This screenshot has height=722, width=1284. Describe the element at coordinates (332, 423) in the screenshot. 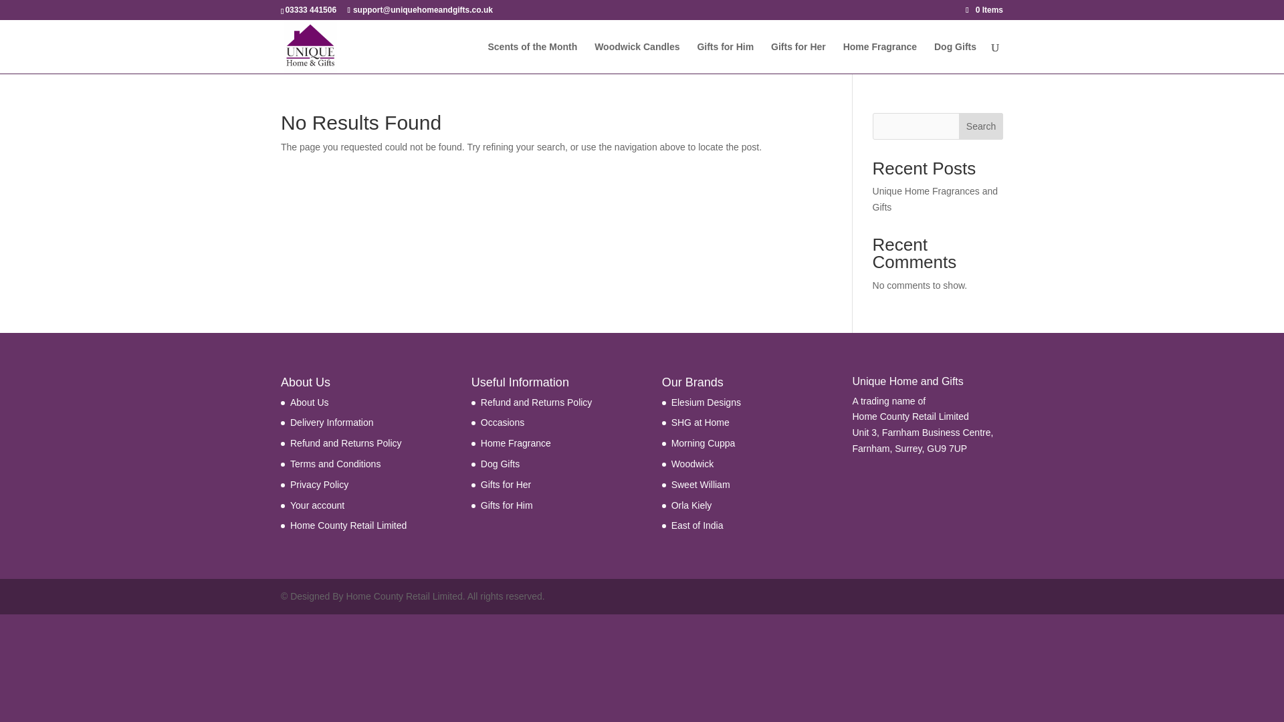

I see `Delivery Information` at that location.